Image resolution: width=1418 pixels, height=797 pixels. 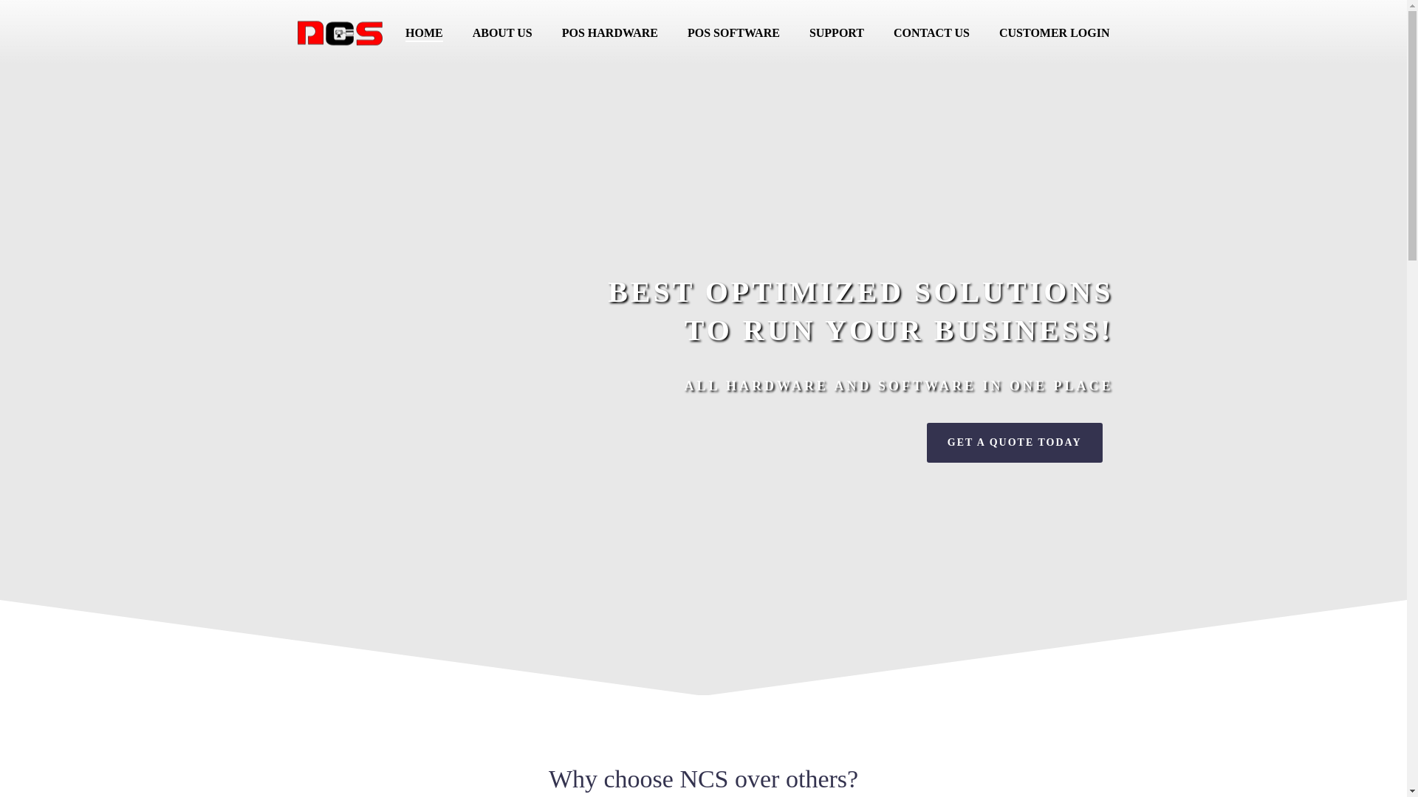 I want to click on CONTACT US, so click(x=931, y=34).